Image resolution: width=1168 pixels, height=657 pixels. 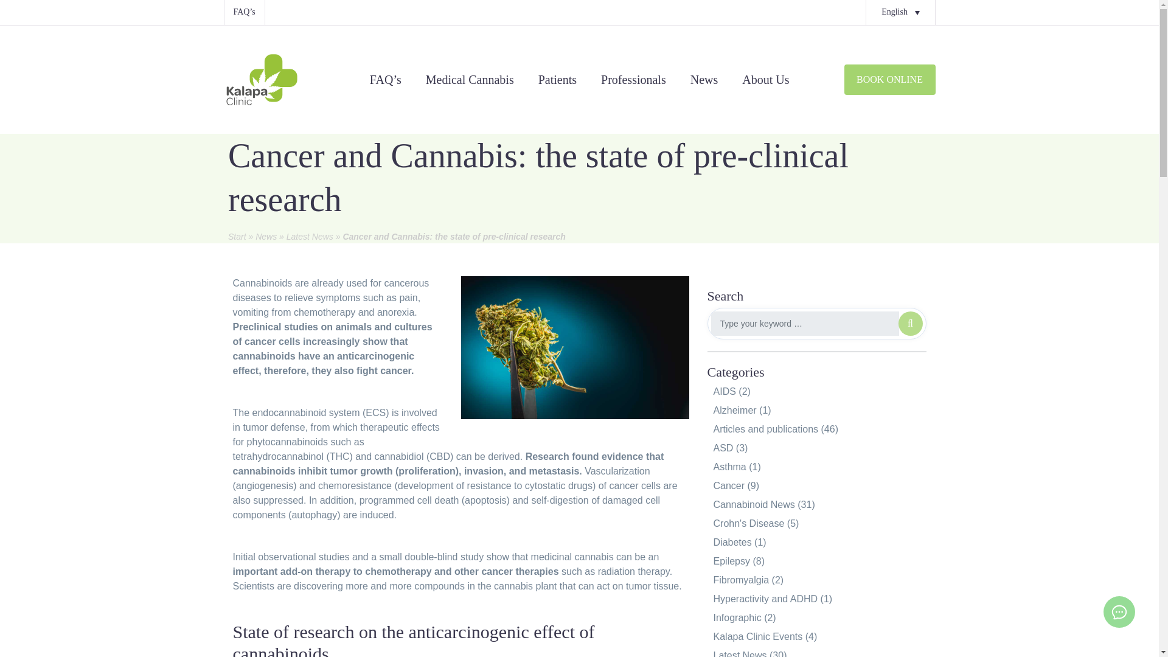 I want to click on AIDS, so click(x=725, y=392).